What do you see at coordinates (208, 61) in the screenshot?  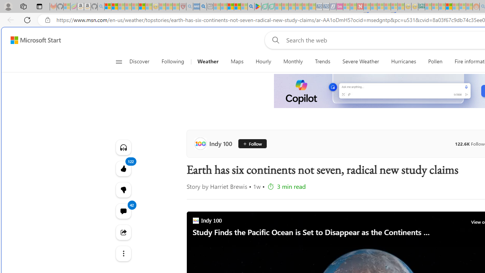 I see `Weather` at bounding box center [208, 61].